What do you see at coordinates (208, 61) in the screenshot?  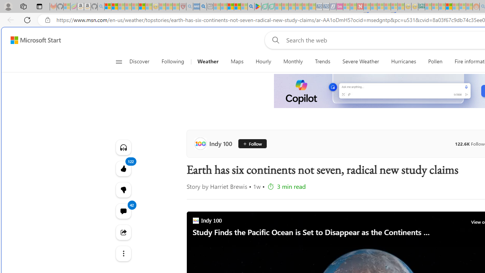 I see `Weather` at bounding box center [208, 61].